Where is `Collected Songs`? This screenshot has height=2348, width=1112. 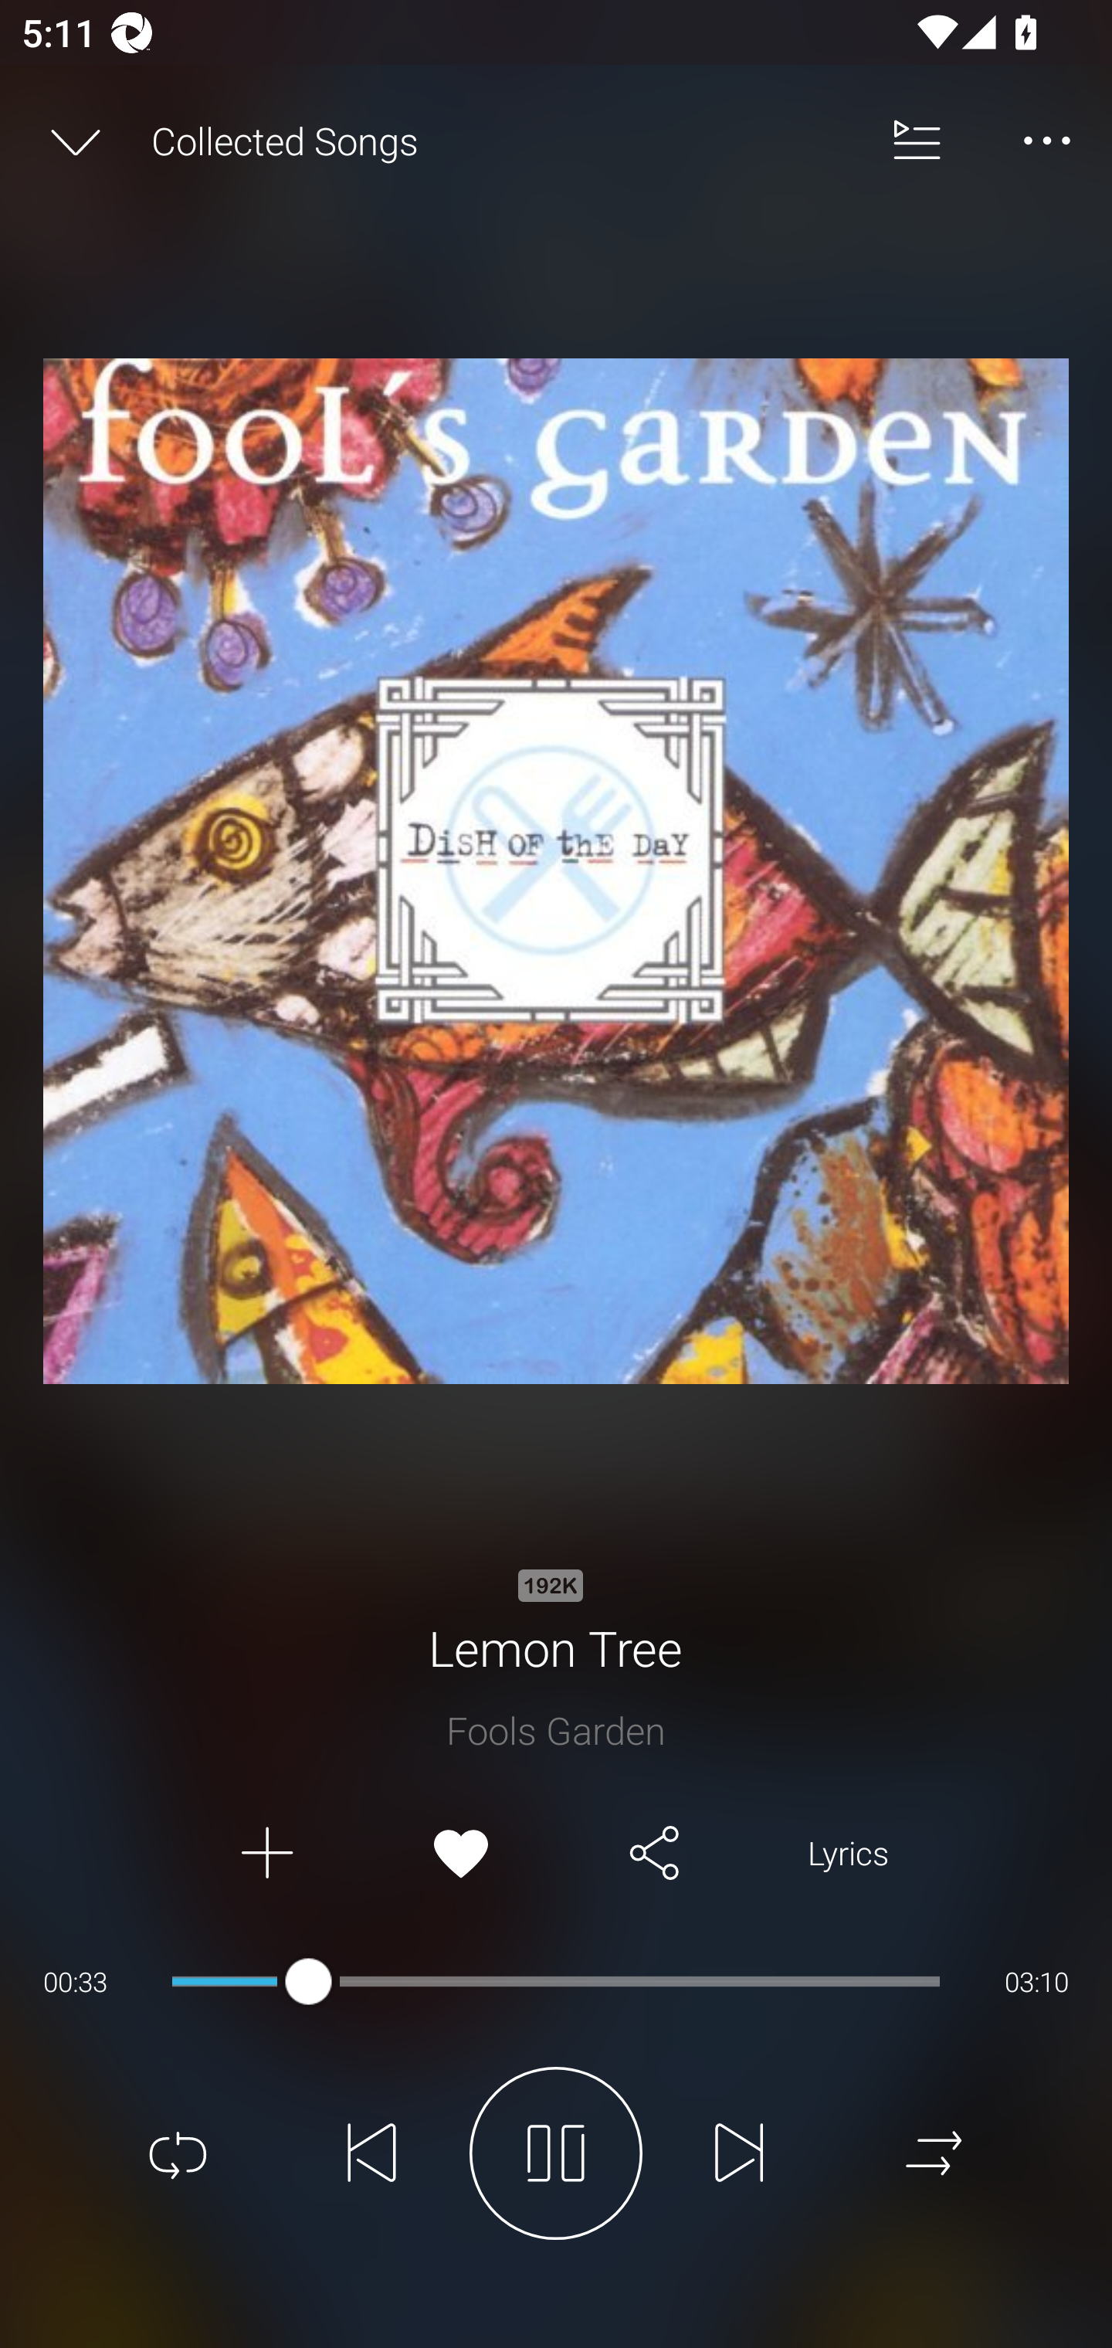 Collected Songs is located at coordinates (502, 141).